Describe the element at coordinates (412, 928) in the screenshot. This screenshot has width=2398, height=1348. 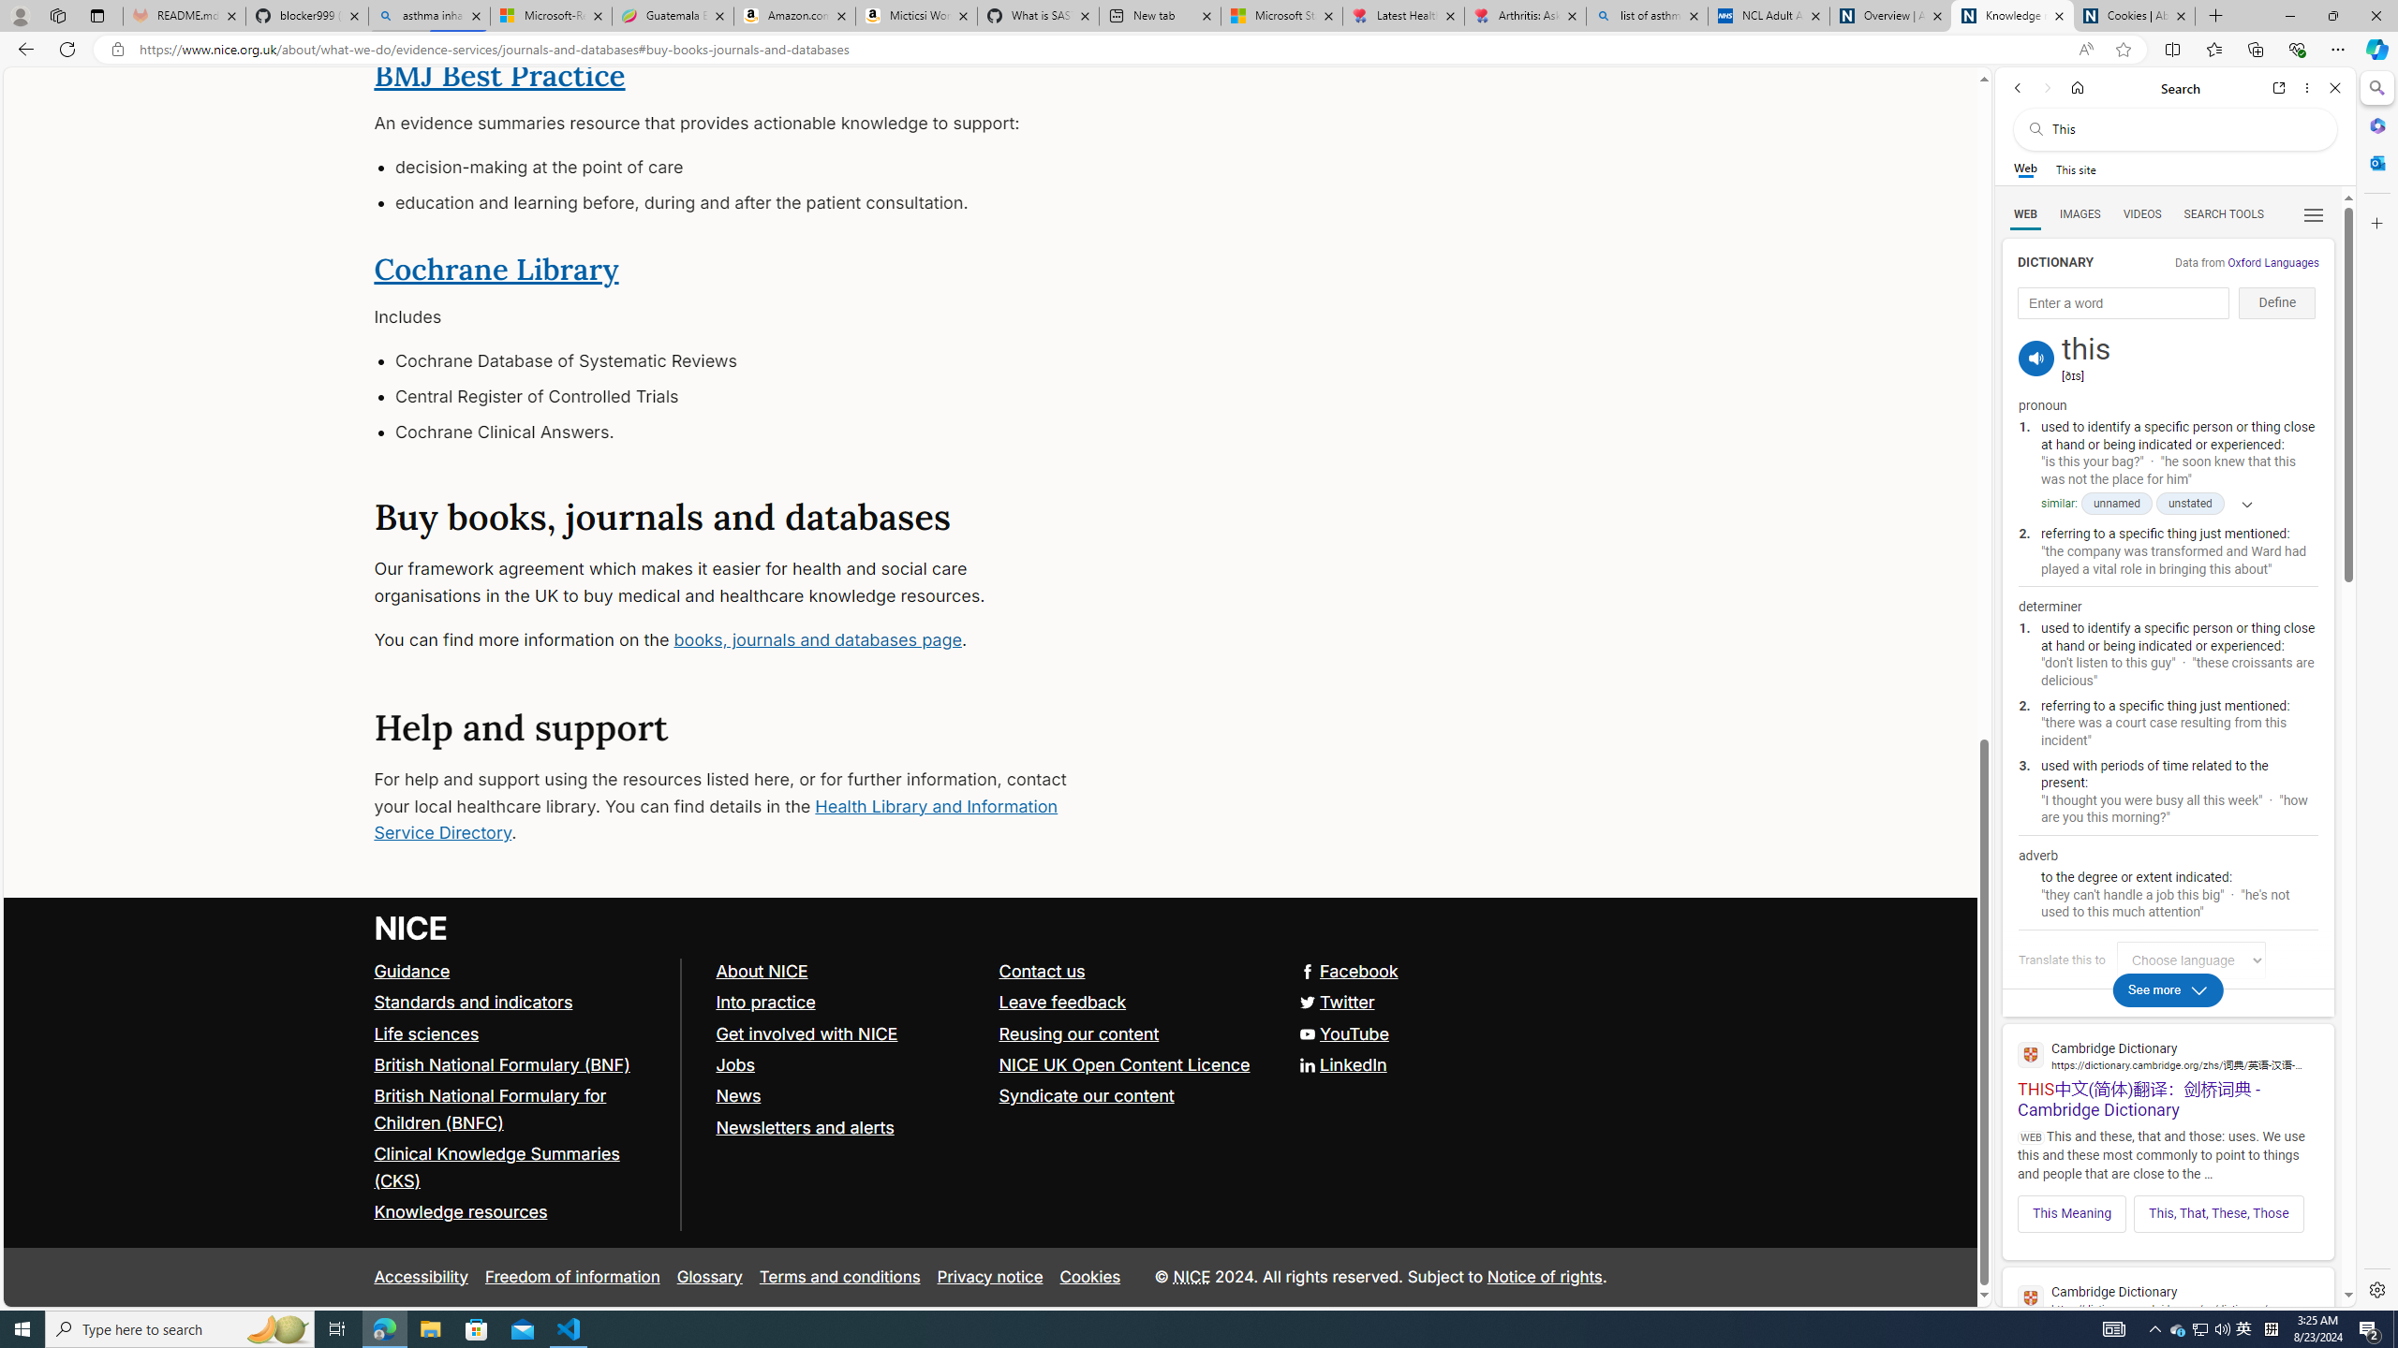
I see `Go to NICE home page` at that location.